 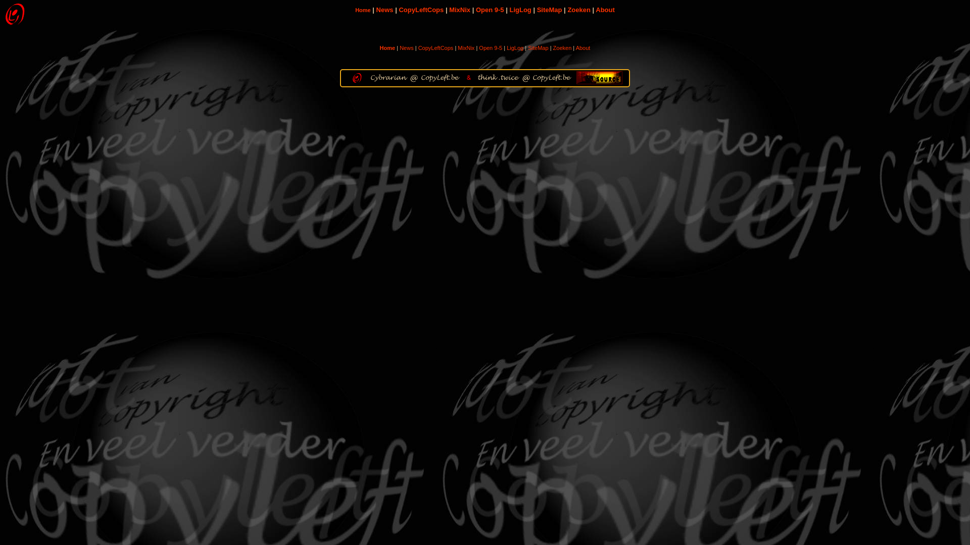 I want to click on CopyLeft by, so click(x=357, y=78).